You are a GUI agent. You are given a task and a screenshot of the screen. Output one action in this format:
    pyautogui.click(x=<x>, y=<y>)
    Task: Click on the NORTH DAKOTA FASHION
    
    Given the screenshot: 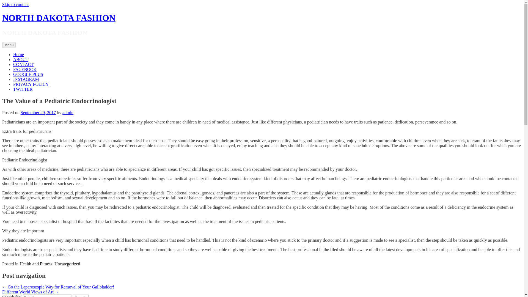 What is the action you would take?
    pyautogui.click(x=59, y=18)
    